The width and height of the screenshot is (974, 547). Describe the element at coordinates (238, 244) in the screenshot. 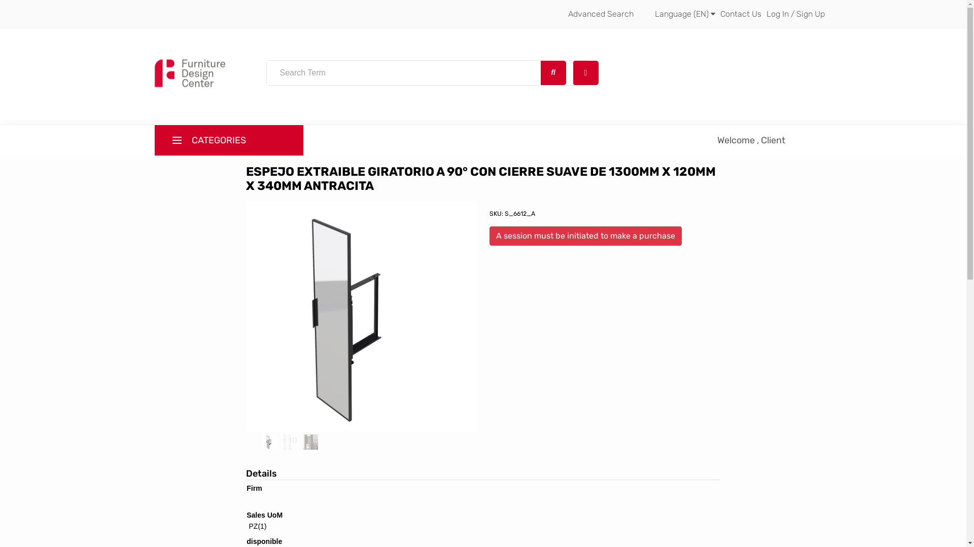

I see `102` at that location.